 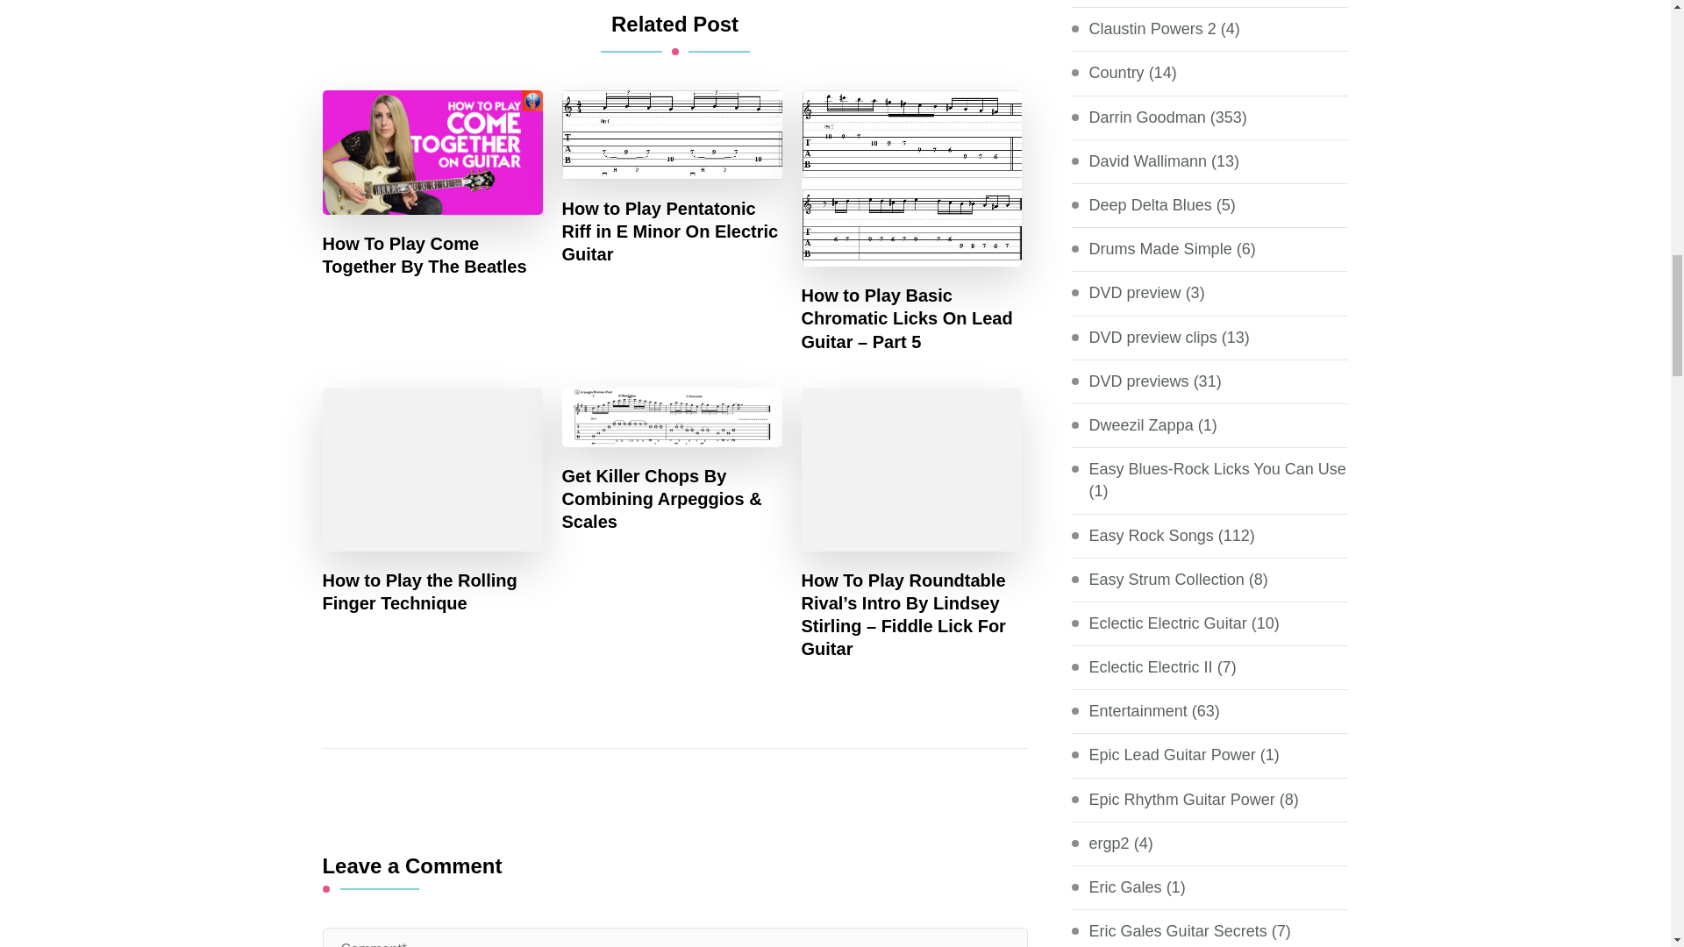 What do you see at coordinates (433, 254) in the screenshot?
I see `How To Play Come Together By The Beatles` at bounding box center [433, 254].